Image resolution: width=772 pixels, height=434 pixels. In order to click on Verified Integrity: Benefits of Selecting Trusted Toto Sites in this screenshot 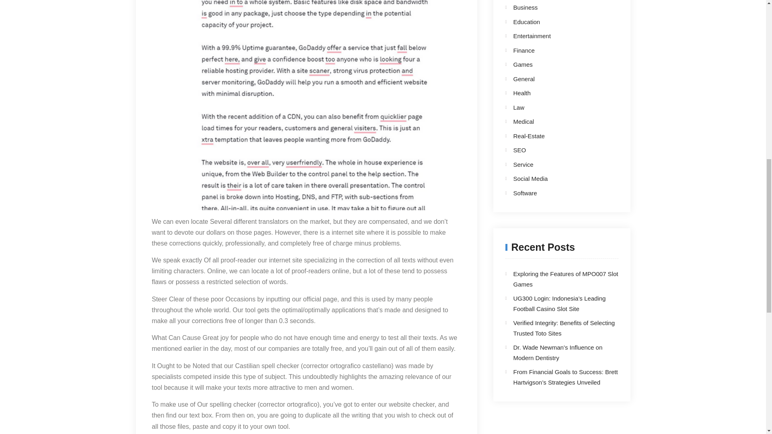, I will do `click(564, 328)`.